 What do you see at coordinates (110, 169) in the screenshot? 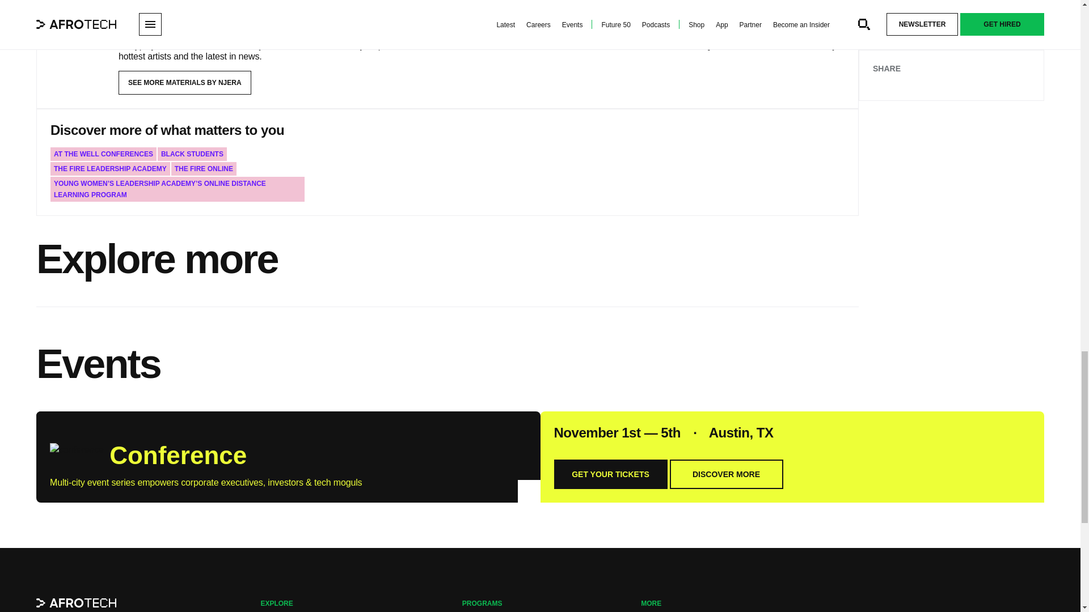
I see `THE FIRE LEADERSHIP ACADEMY` at bounding box center [110, 169].